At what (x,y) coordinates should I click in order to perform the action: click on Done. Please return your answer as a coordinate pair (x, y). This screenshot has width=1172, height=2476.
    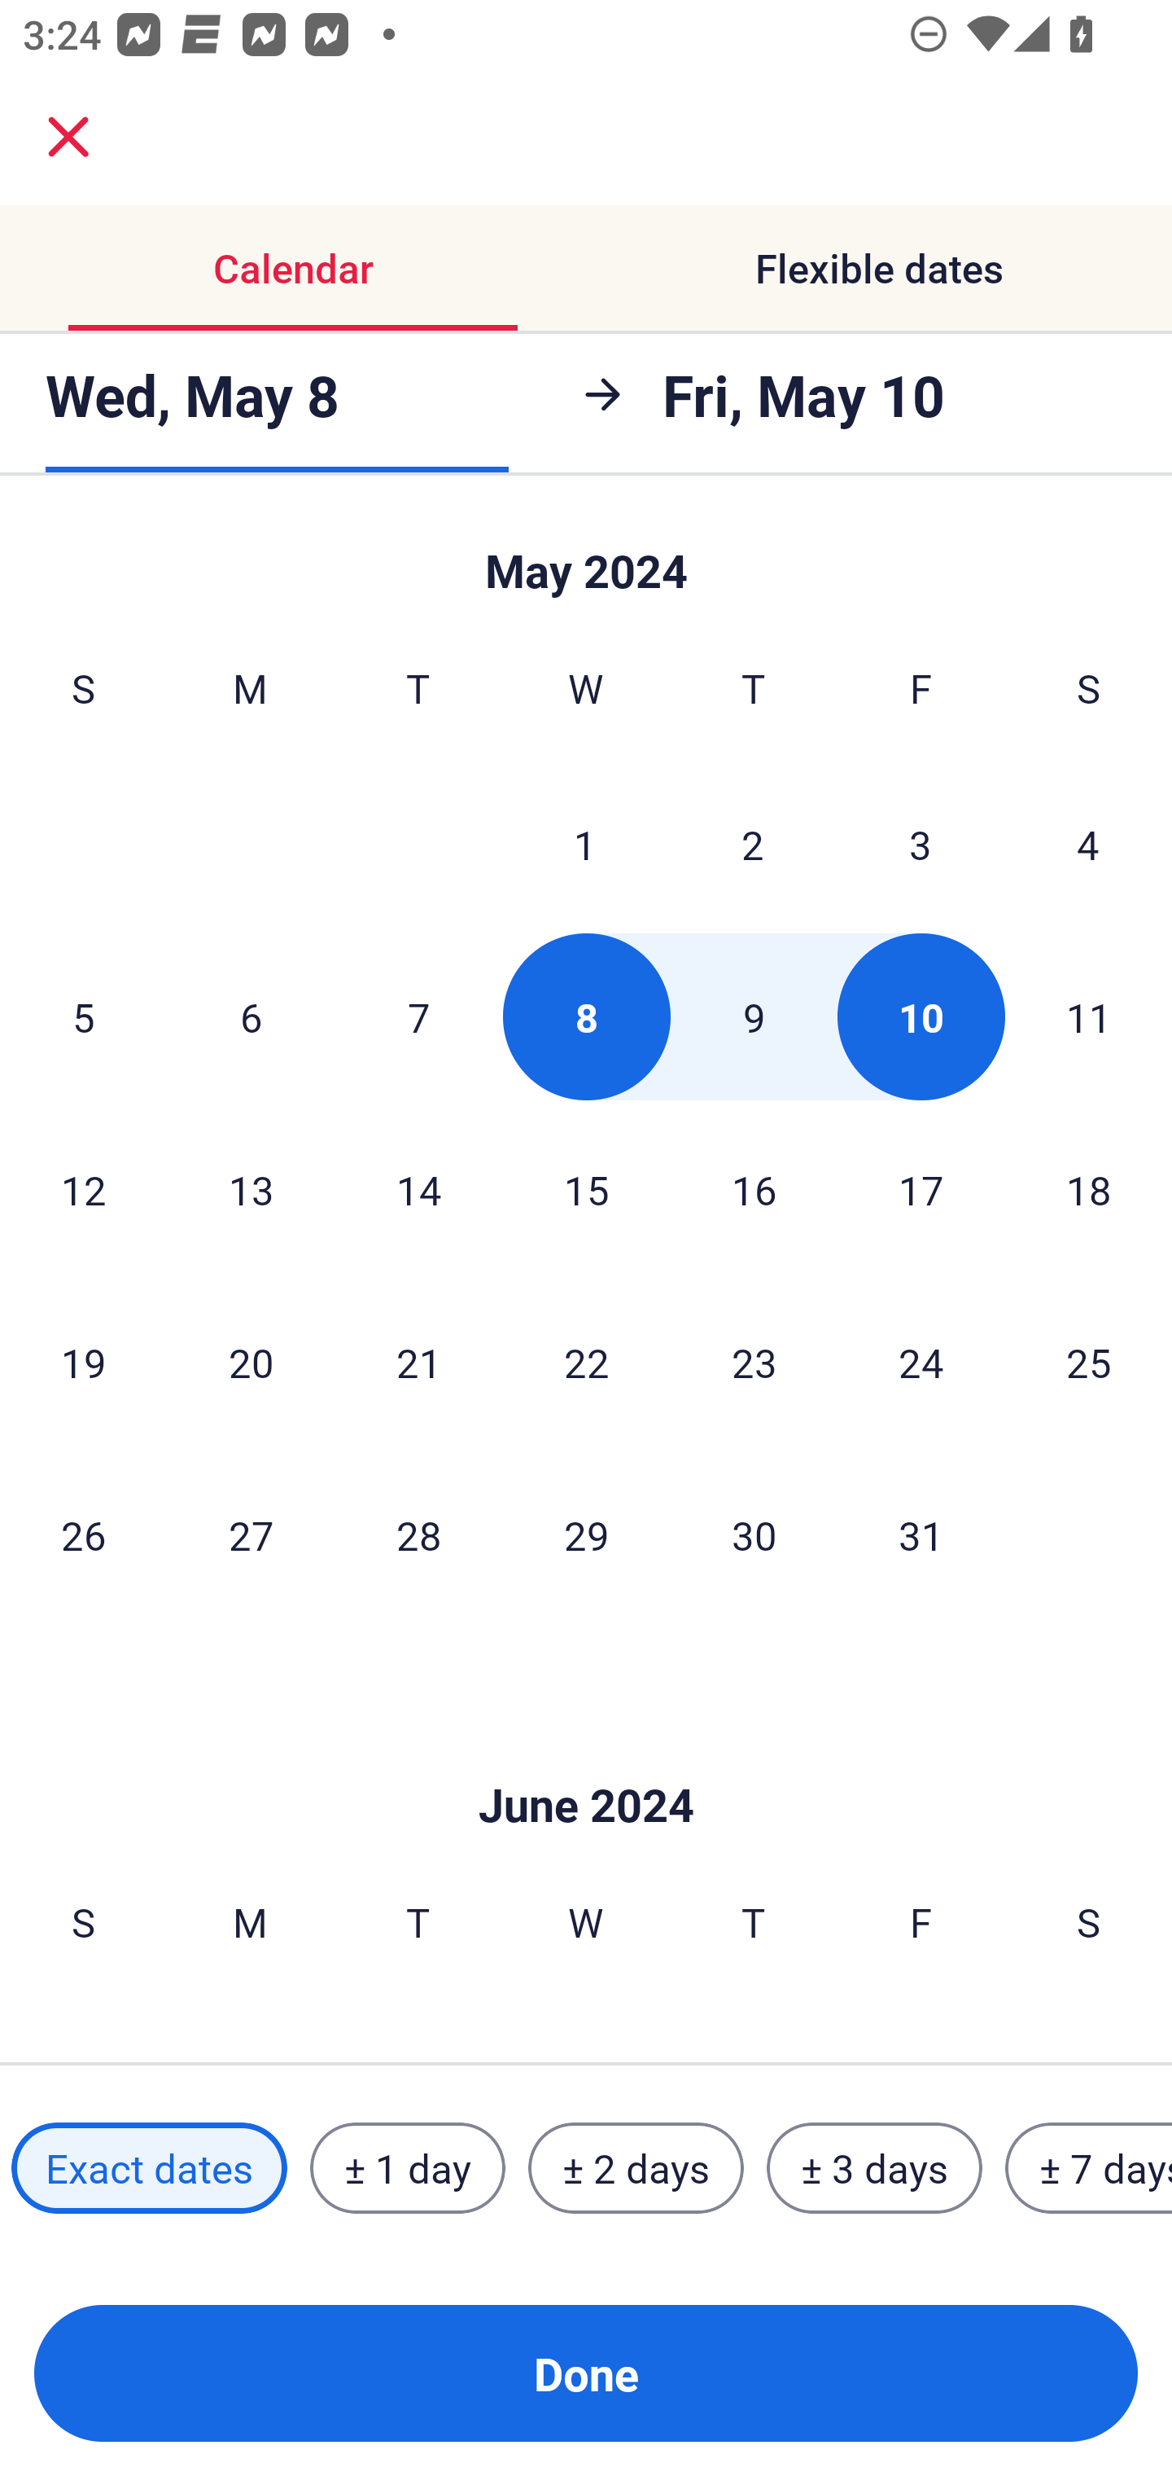
    Looking at the image, I should click on (586, 2373).